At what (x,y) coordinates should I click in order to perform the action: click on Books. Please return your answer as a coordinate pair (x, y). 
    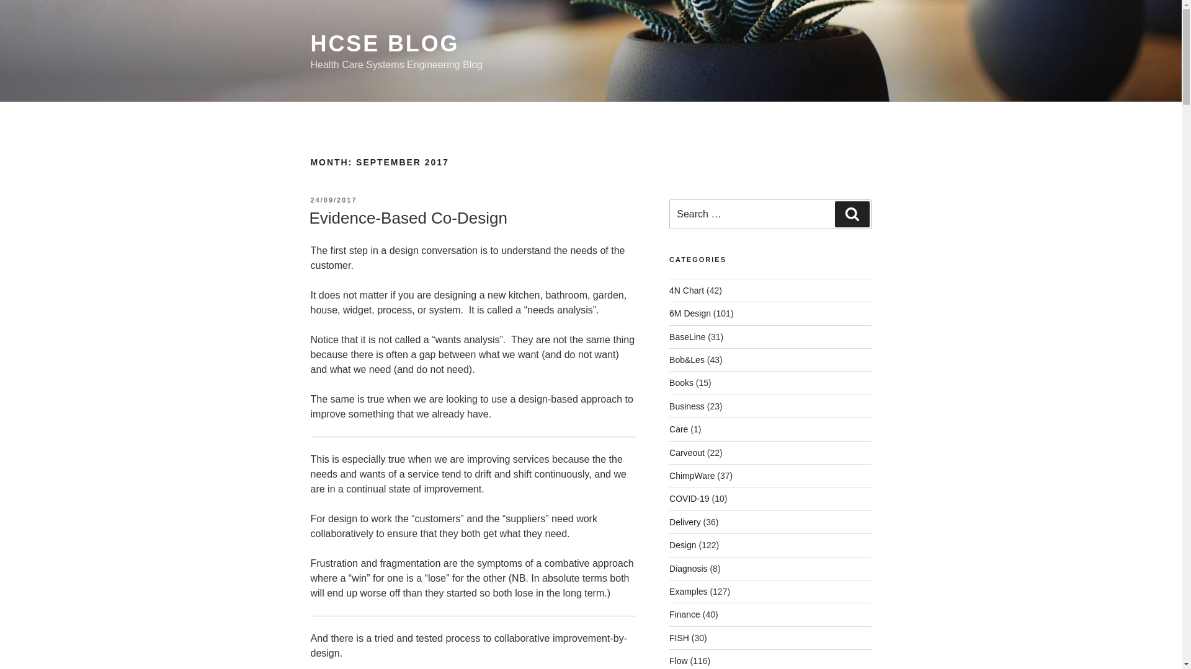
    Looking at the image, I should click on (681, 383).